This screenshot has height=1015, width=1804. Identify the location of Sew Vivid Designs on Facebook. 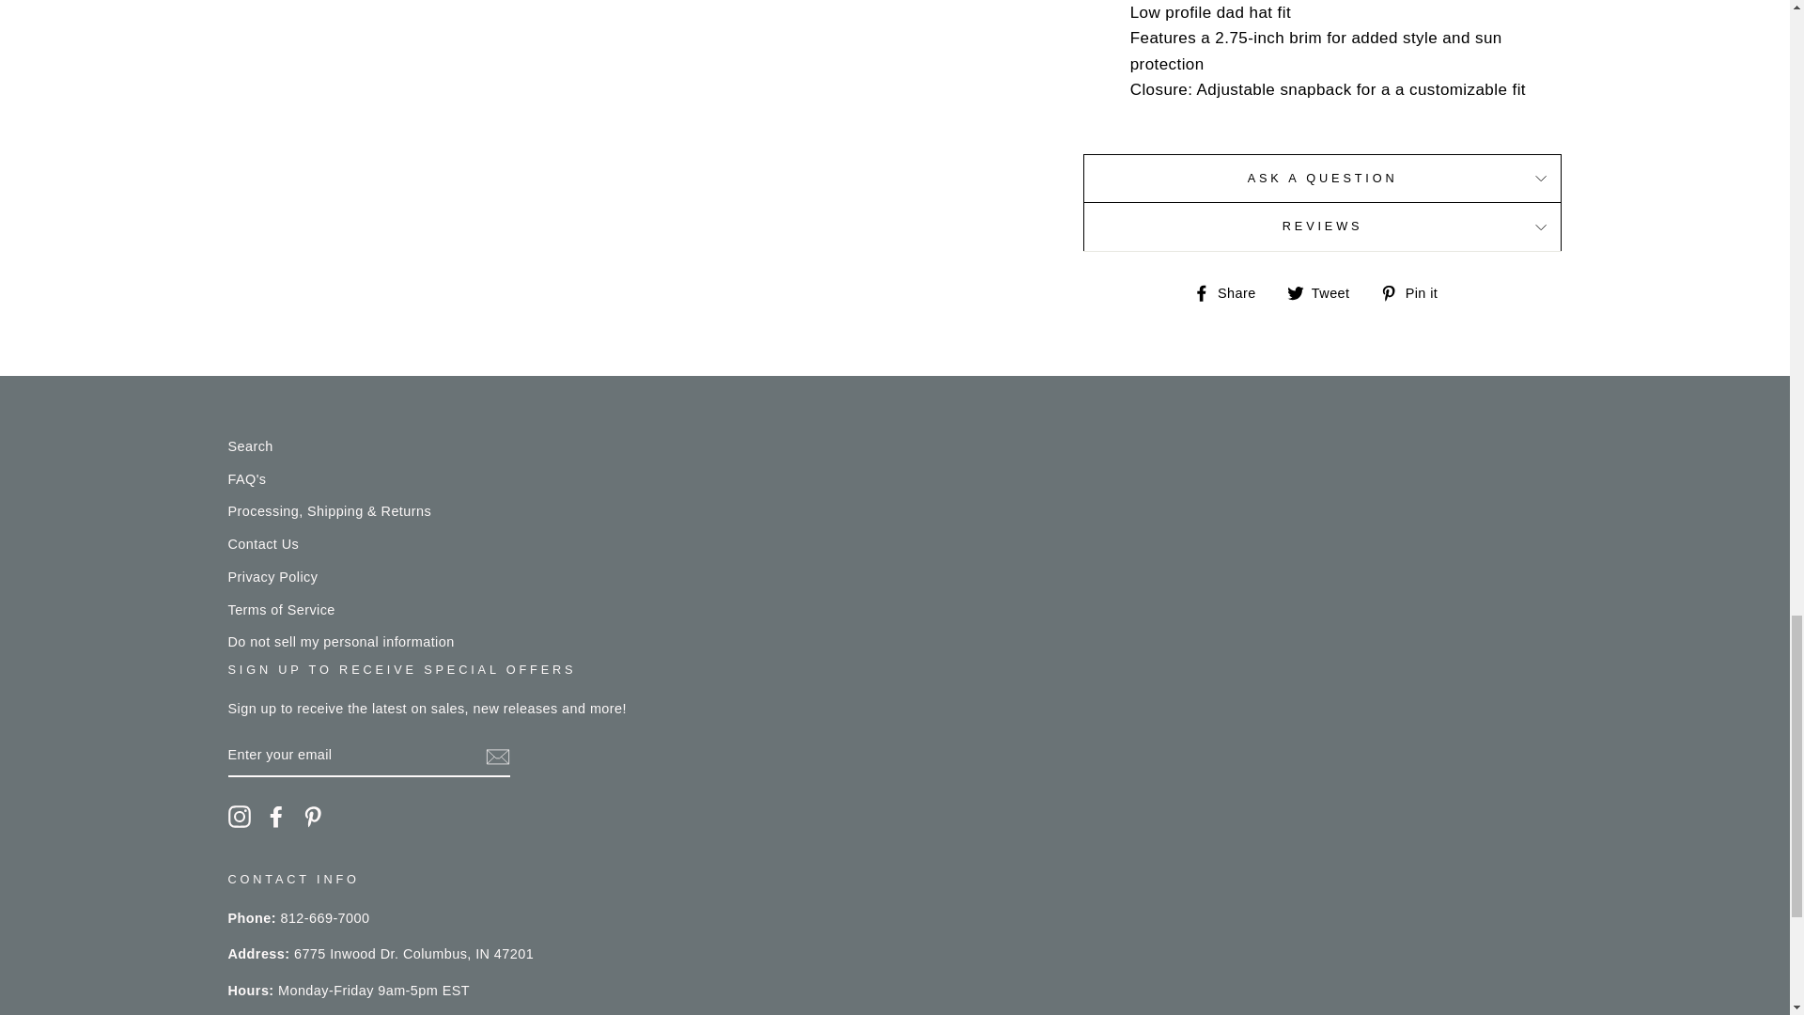
(276, 817).